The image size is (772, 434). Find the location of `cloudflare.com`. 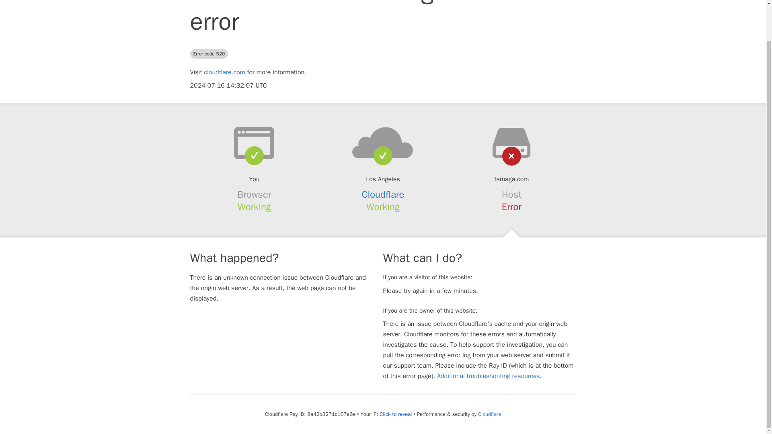

cloudflare.com is located at coordinates (224, 72).